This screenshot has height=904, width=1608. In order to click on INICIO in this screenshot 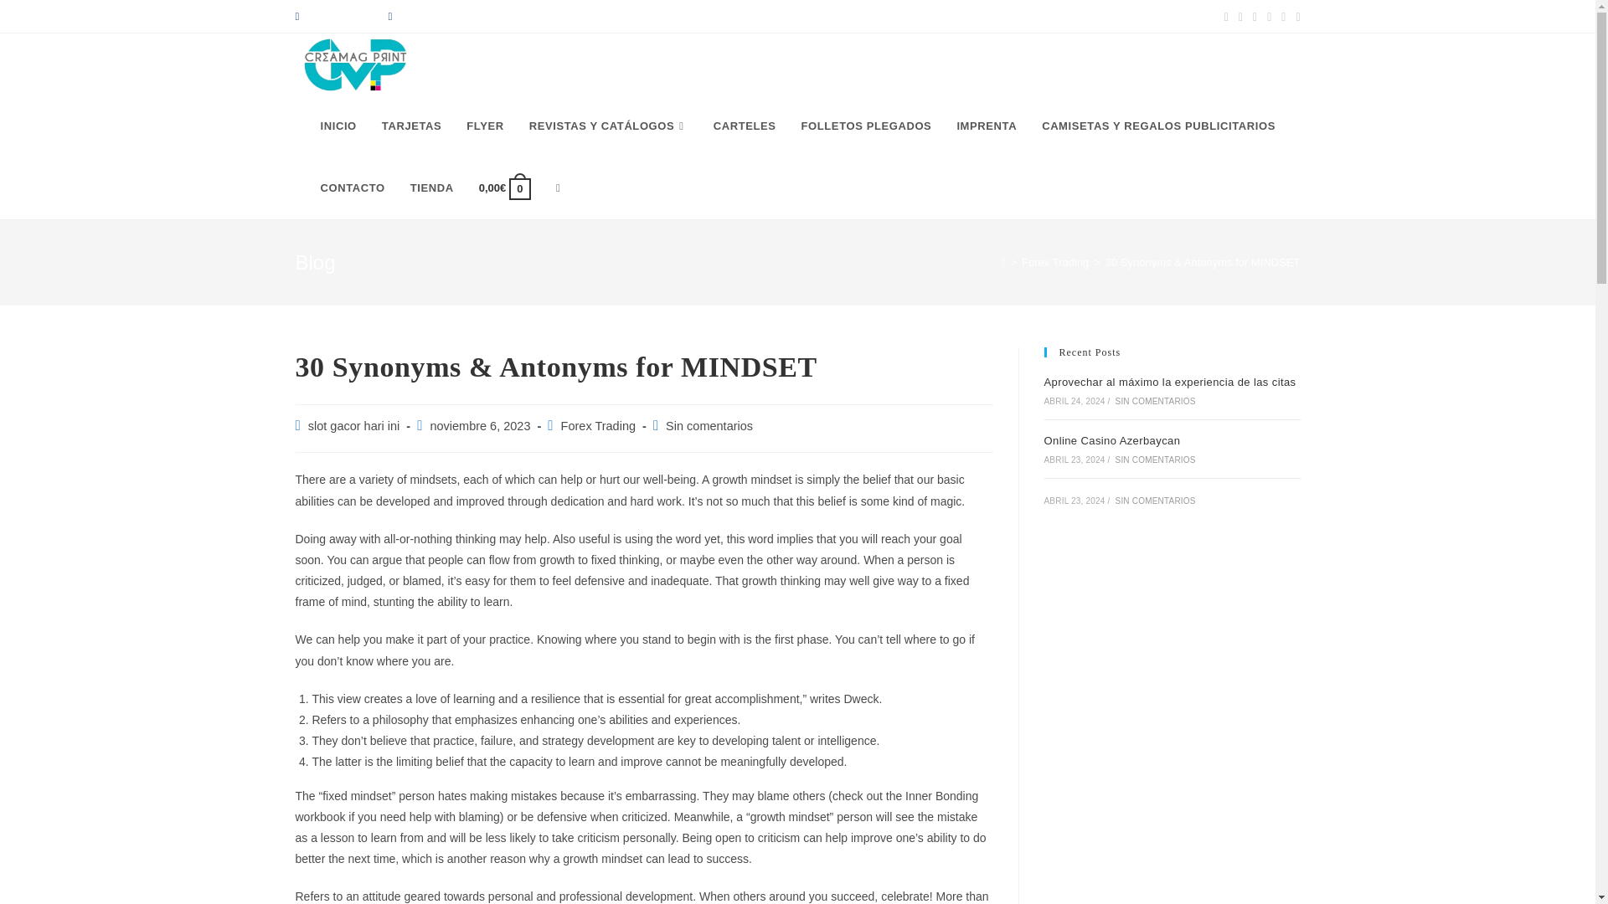, I will do `click(338, 126)`.